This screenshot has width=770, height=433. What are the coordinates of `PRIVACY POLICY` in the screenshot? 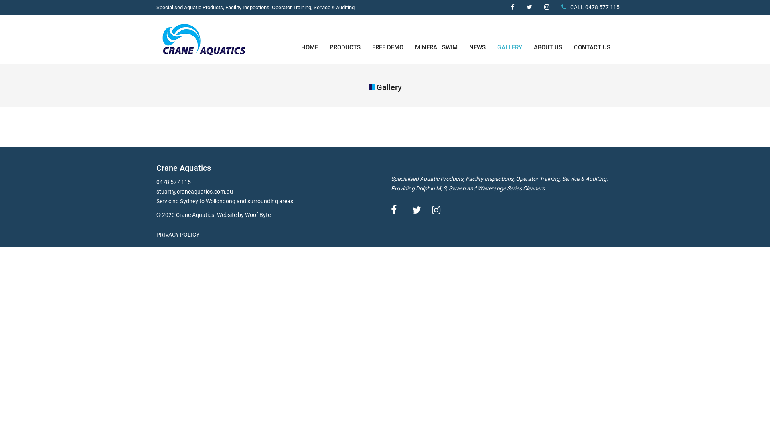 It's located at (178, 235).